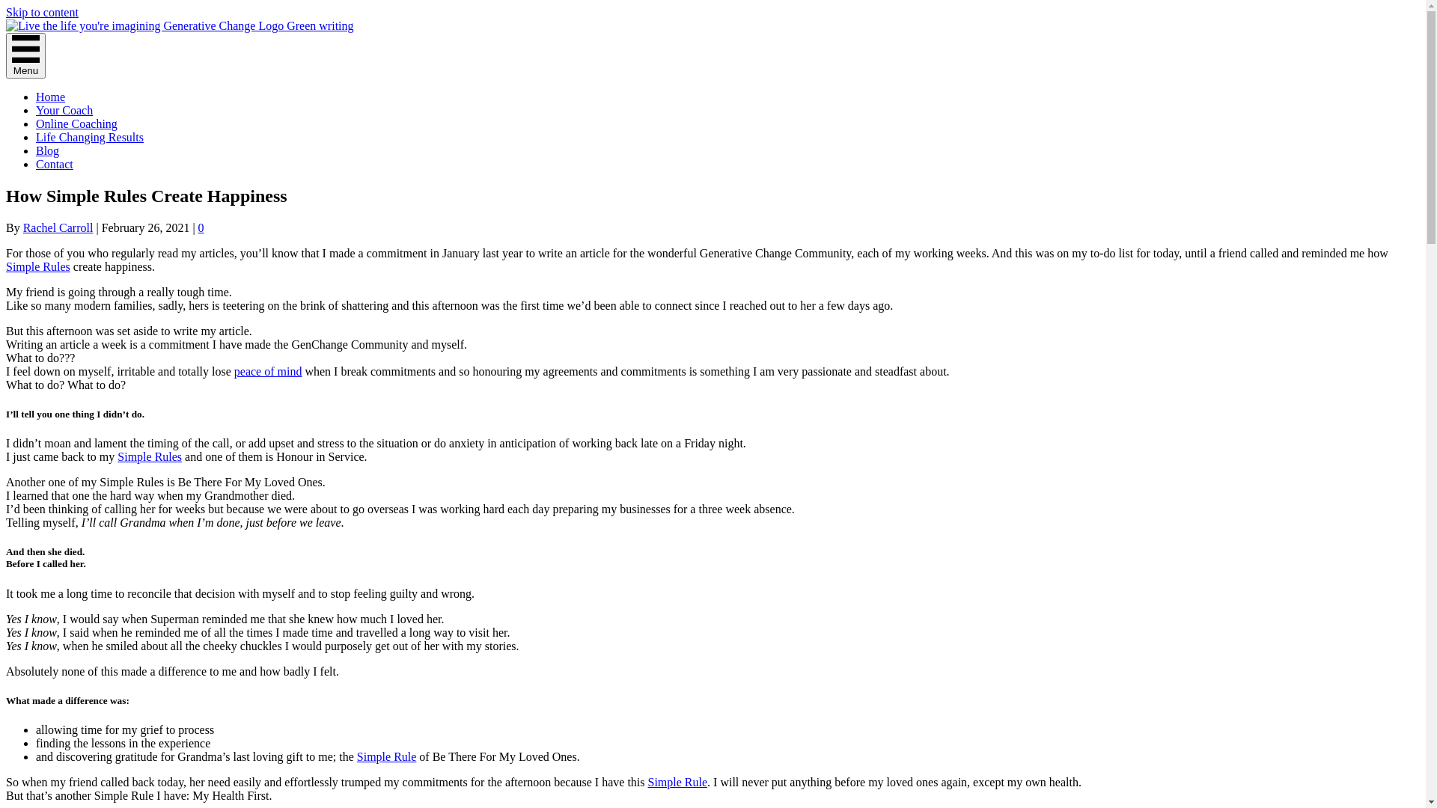 The width and height of the screenshot is (1437, 808). Describe the element at coordinates (55, 165) in the screenshot. I see `Contact` at that location.